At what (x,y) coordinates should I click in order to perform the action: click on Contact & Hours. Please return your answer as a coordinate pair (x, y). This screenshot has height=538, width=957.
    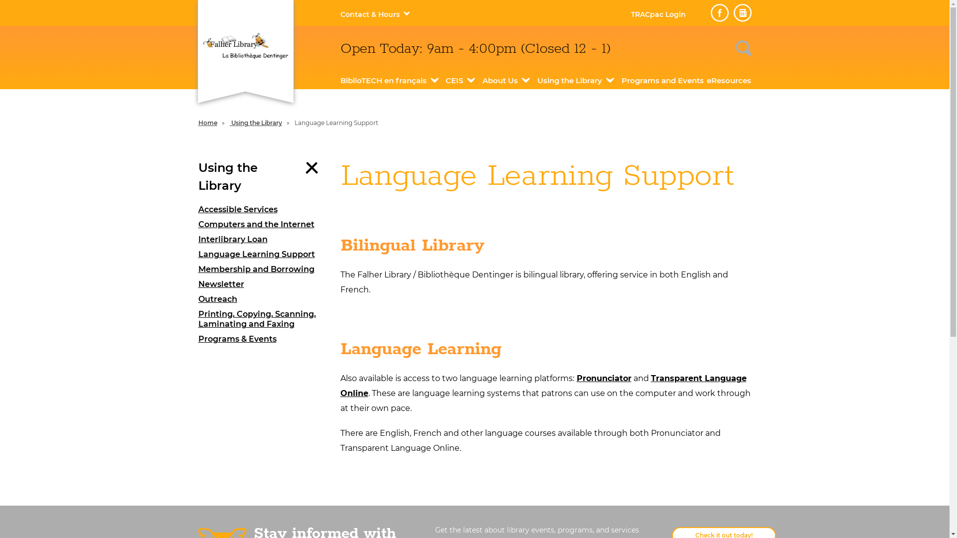
    Looking at the image, I should click on (370, 14).